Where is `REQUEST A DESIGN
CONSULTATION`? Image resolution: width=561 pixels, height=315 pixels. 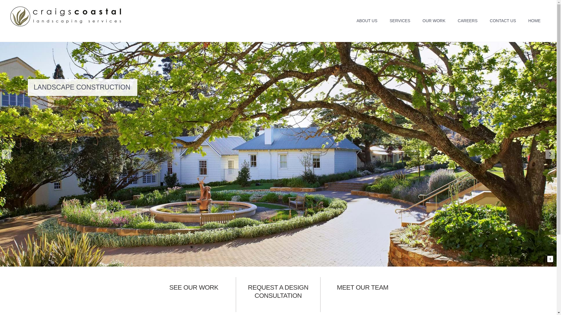
REQUEST A DESIGN
CONSULTATION is located at coordinates (278, 292).